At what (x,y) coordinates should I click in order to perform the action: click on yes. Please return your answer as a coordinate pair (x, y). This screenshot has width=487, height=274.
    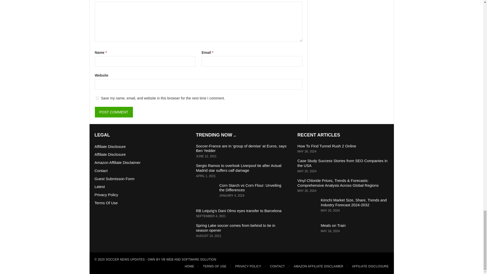
    Looking at the image, I should click on (97, 98).